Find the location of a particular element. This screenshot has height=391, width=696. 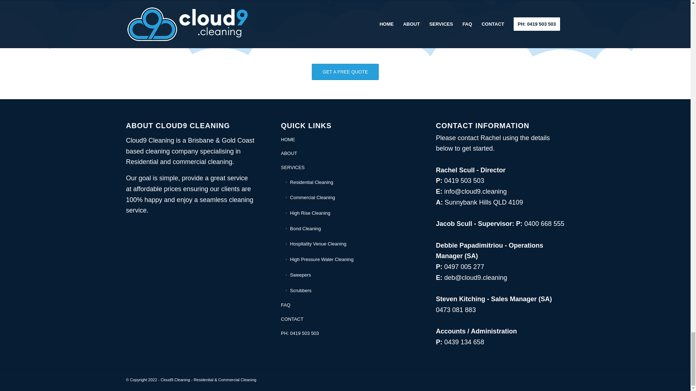

CONTACT is located at coordinates (345, 319).